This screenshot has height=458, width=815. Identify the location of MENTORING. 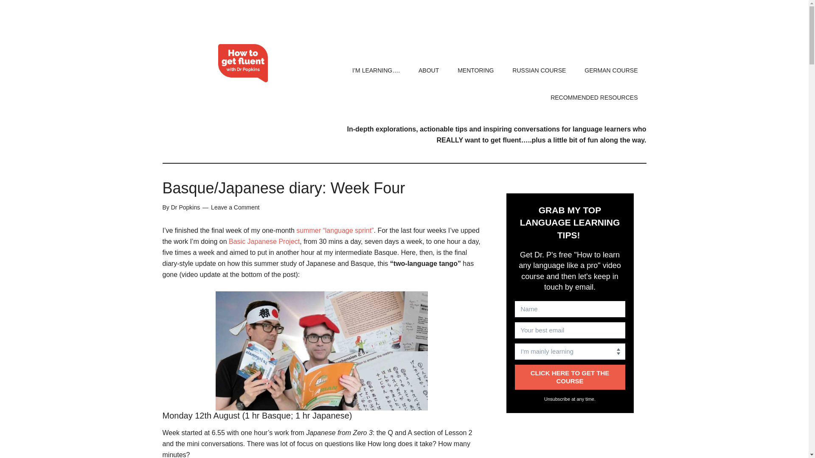
(475, 70).